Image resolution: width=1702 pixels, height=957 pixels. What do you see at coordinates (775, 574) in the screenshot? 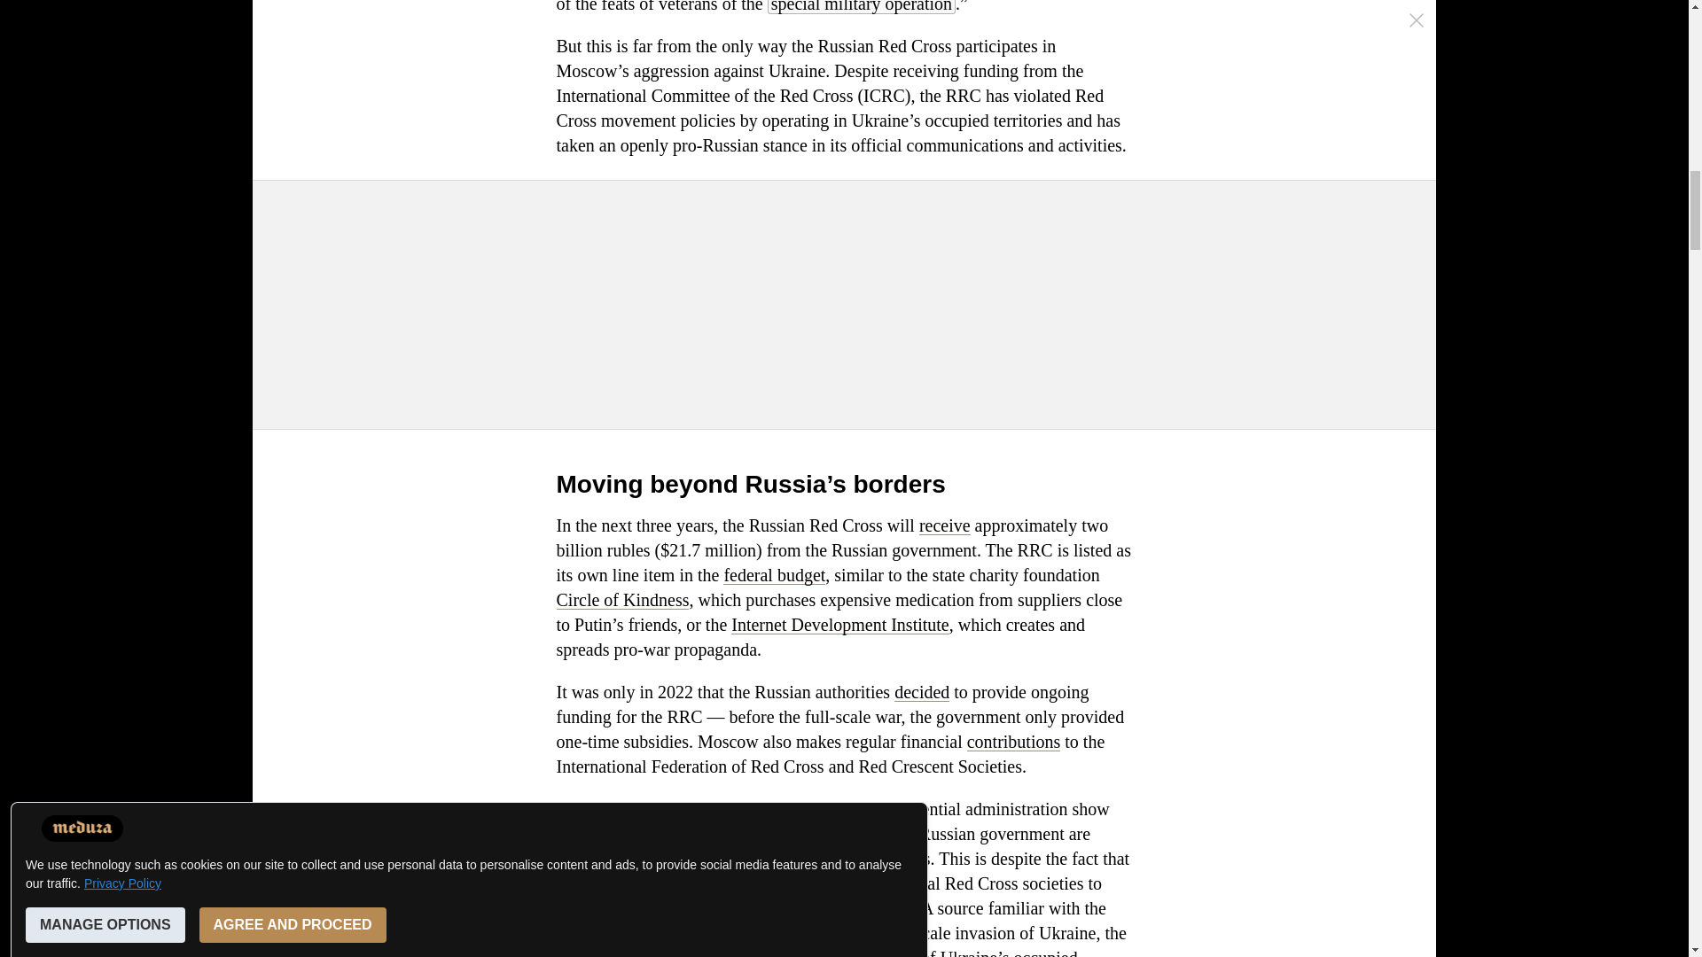
I see `federal budget` at bounding box center [775, 574].